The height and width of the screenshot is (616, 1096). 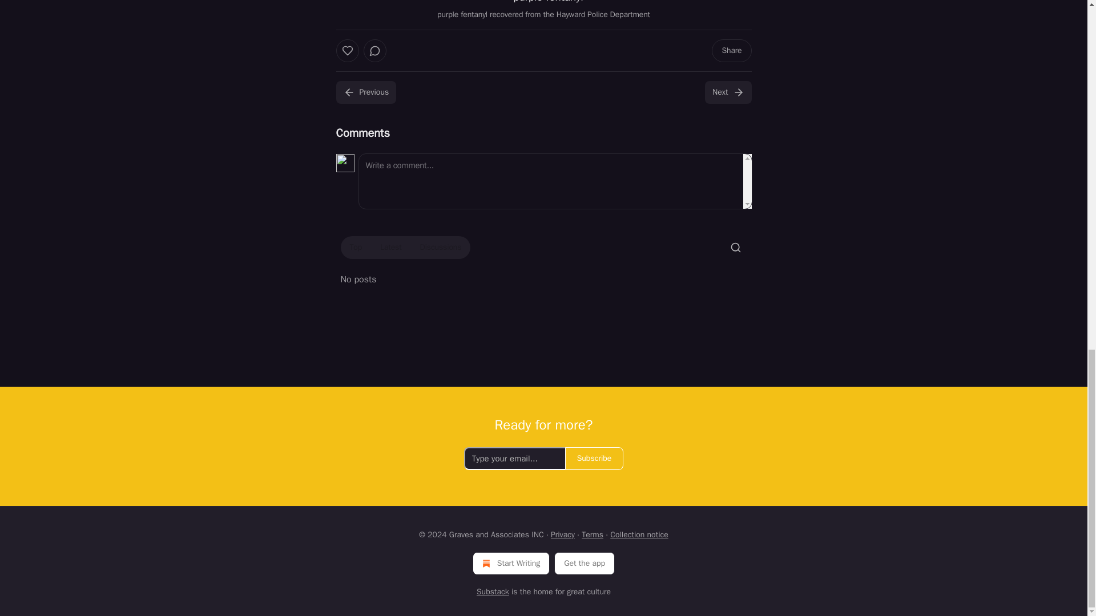 What do you see at coordinates (543, 2) in the screenshot?
I see `purple fentanyl` at bounding box center [543, 2].